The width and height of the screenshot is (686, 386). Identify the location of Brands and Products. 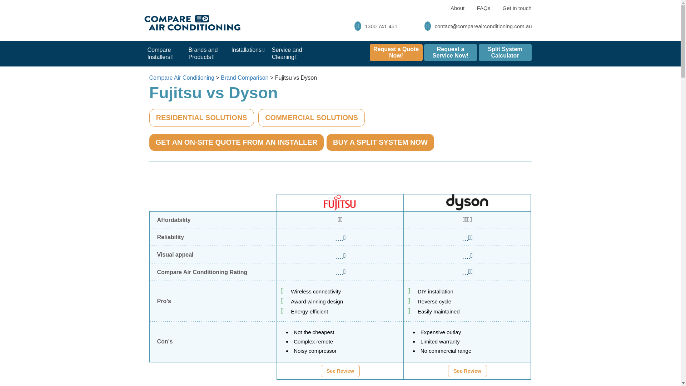
(207, 53).